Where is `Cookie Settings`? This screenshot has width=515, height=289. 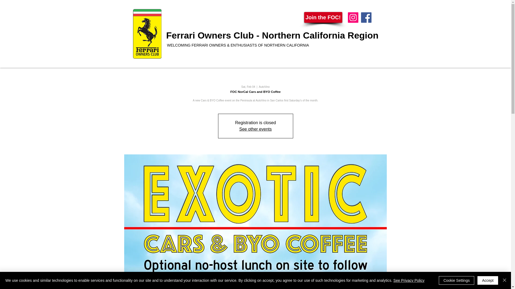
Cookie Settings is located at coordinates (457, 280).